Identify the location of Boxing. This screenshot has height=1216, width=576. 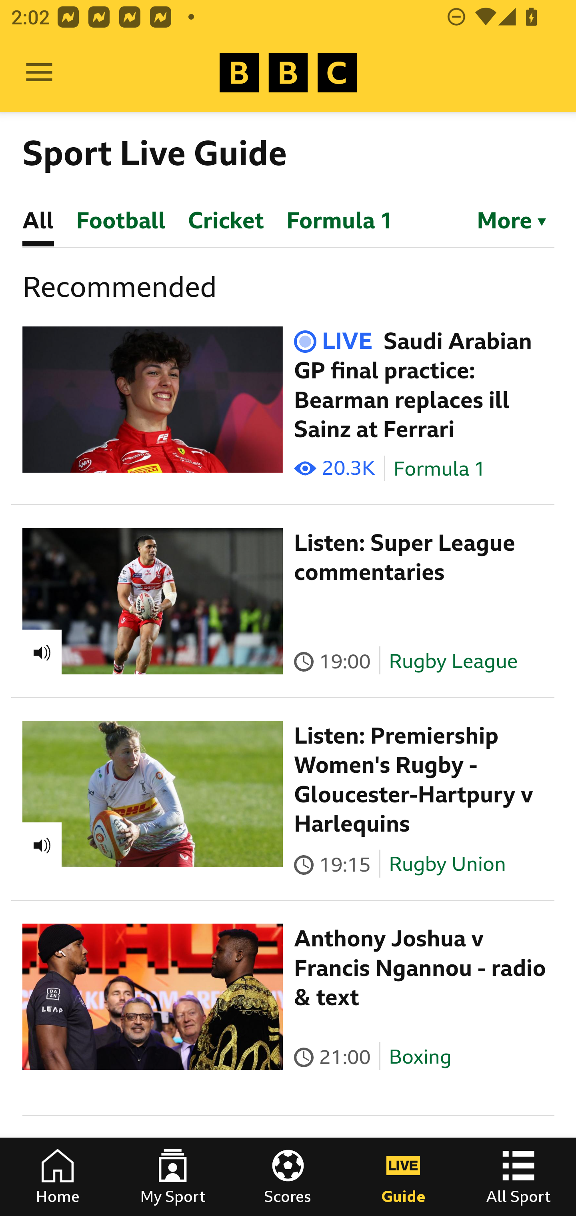
(420, 1057).